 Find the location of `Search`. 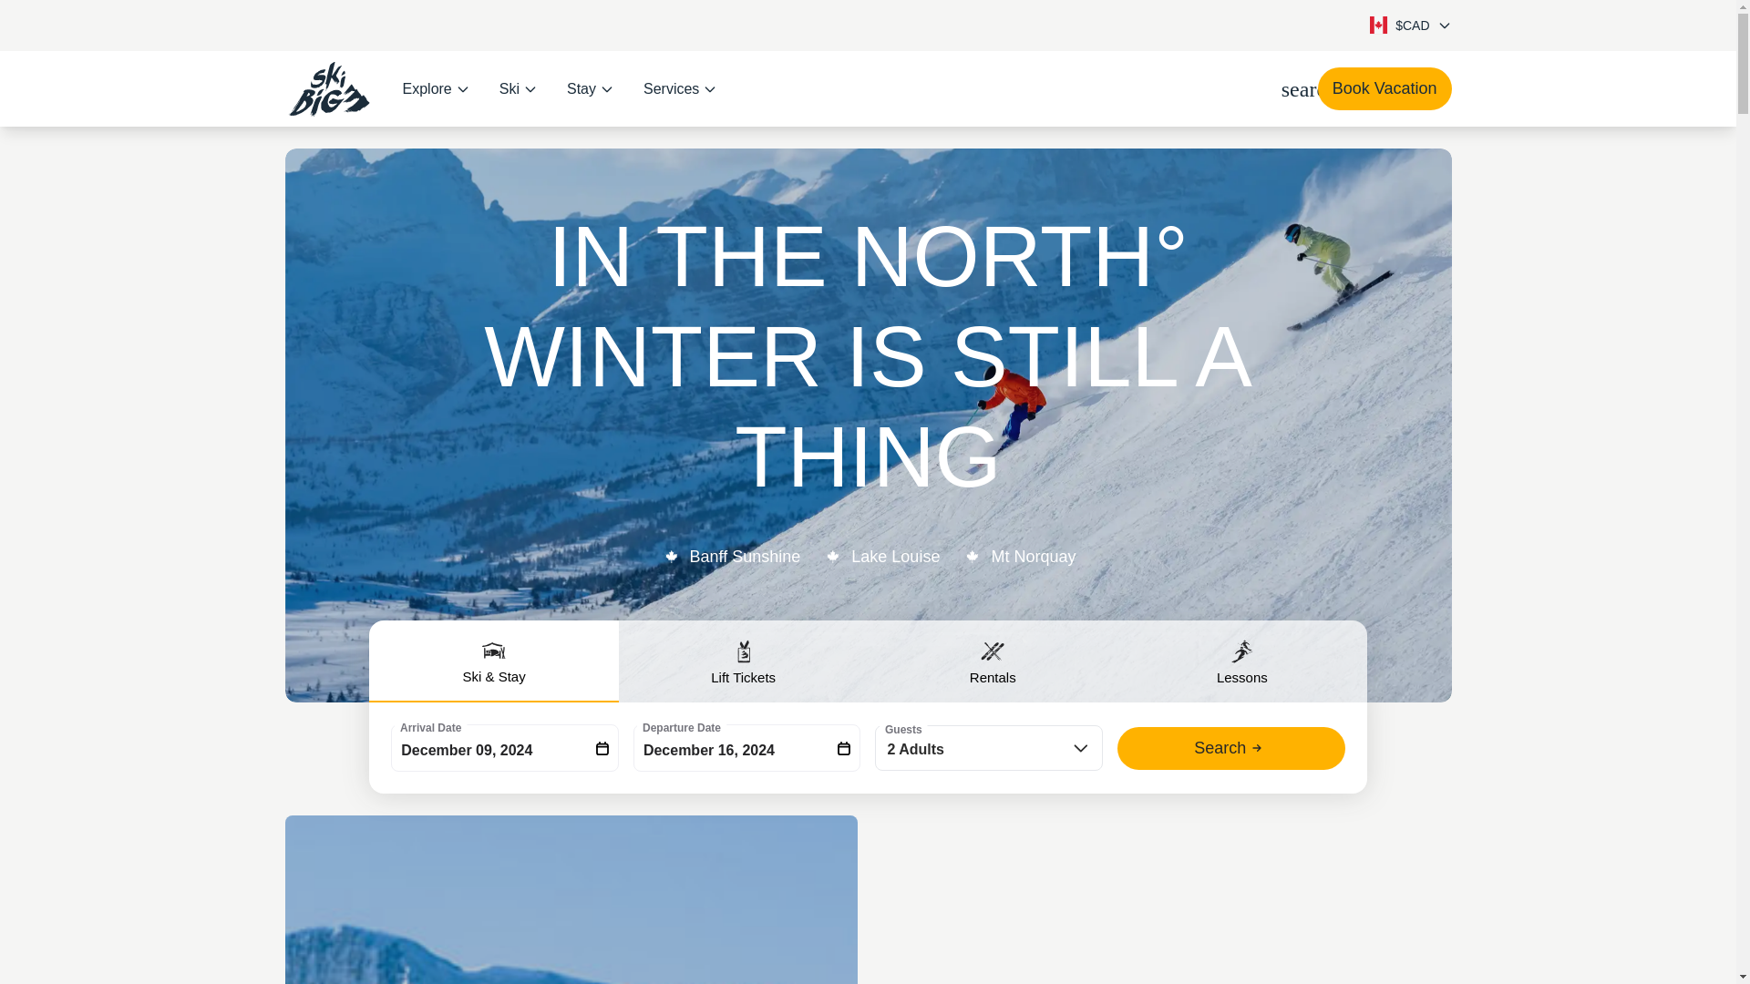

Search is located at coordinates (1231, 748).